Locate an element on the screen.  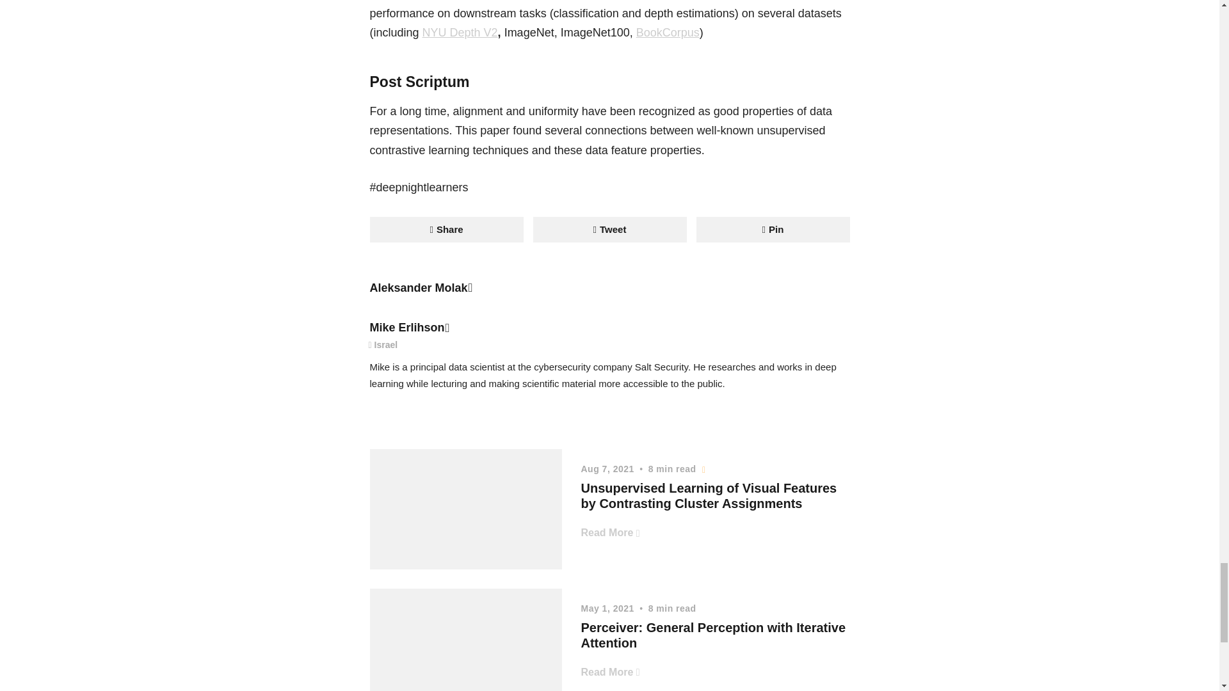
Pin is located at coordinates (773, 230).